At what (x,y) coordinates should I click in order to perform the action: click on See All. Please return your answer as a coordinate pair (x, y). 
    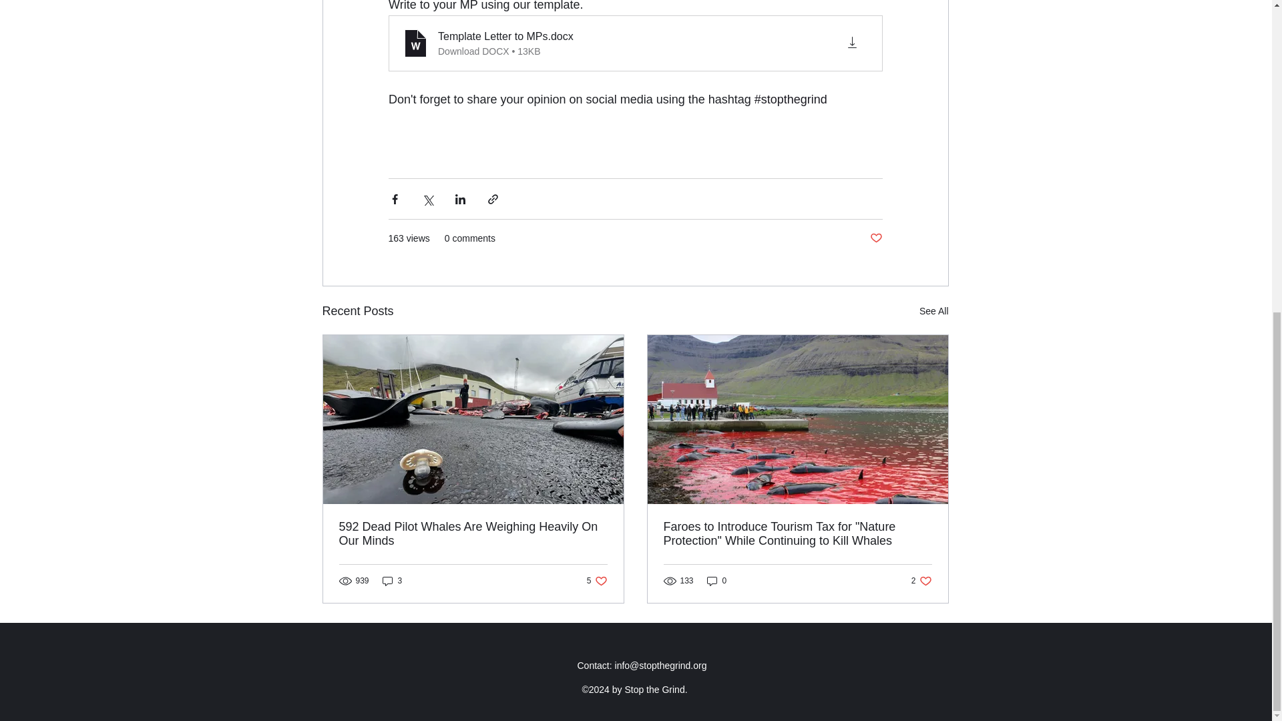
    Looking at the image, I should click on (717, 581).